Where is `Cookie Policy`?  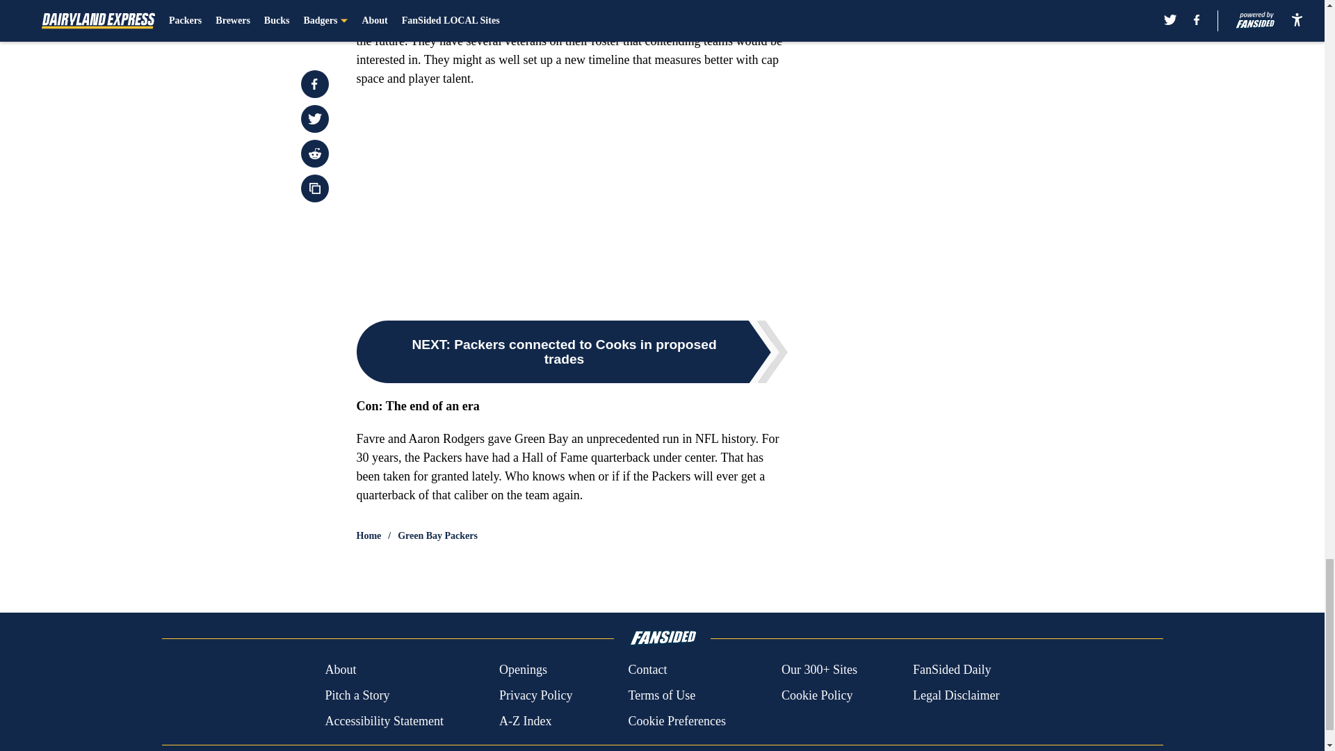 Cookie Policy is located at coordinates (816, 695).